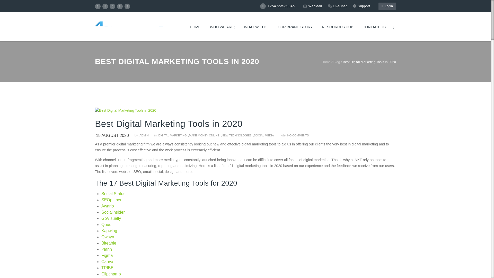 The width and height of the screenshot is (494, 278). What do you see at coordinates (146, 135) in the screenshot?
I see `View all posts by admin` at bounding box center [146, 135].